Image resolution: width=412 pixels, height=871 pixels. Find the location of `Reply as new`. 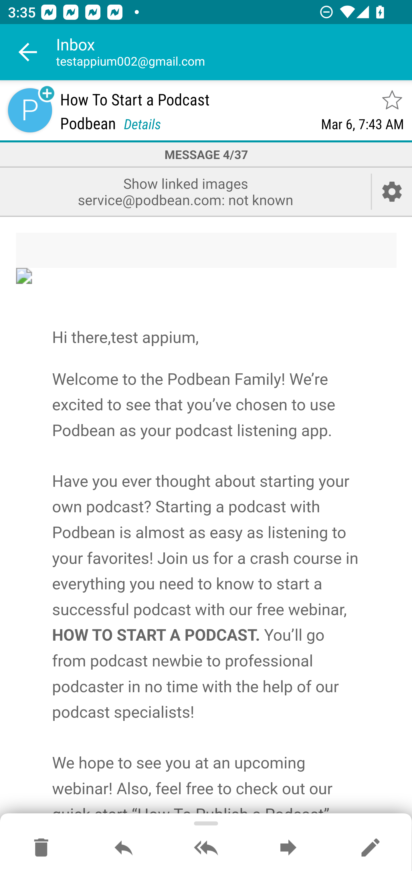

Reply as new is located at coordinates (370, 848).